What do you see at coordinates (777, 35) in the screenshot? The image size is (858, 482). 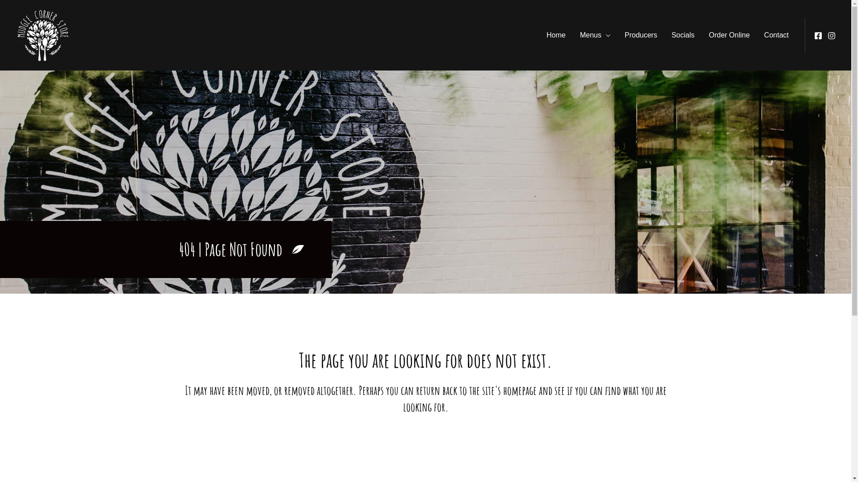 I see `Contact` at bounding box center [777, 35].